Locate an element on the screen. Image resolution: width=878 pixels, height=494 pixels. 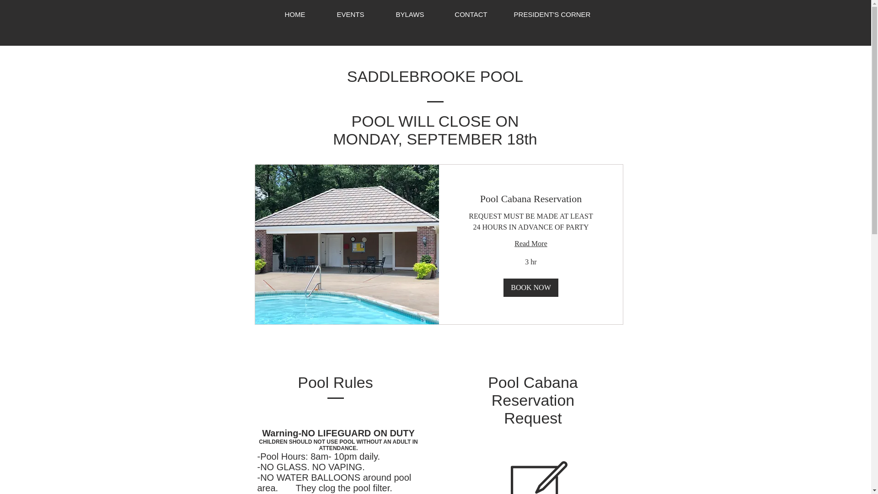
HOME is located at coordinates (294, 15).